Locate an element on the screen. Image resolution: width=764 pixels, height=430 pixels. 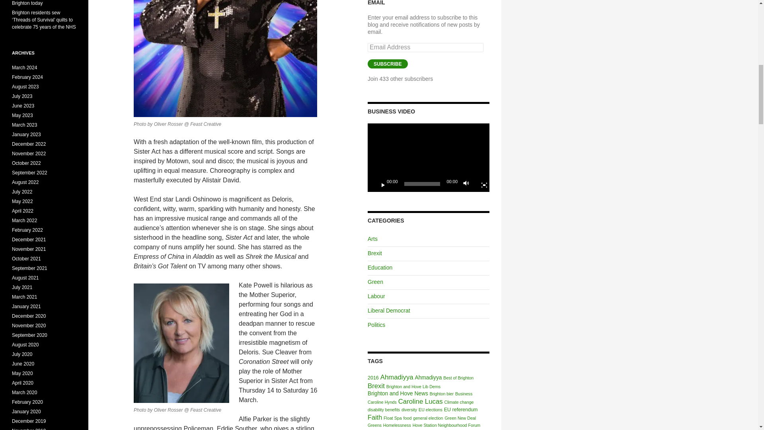
SUBSCRIBE is located at coordinates (388, 64).